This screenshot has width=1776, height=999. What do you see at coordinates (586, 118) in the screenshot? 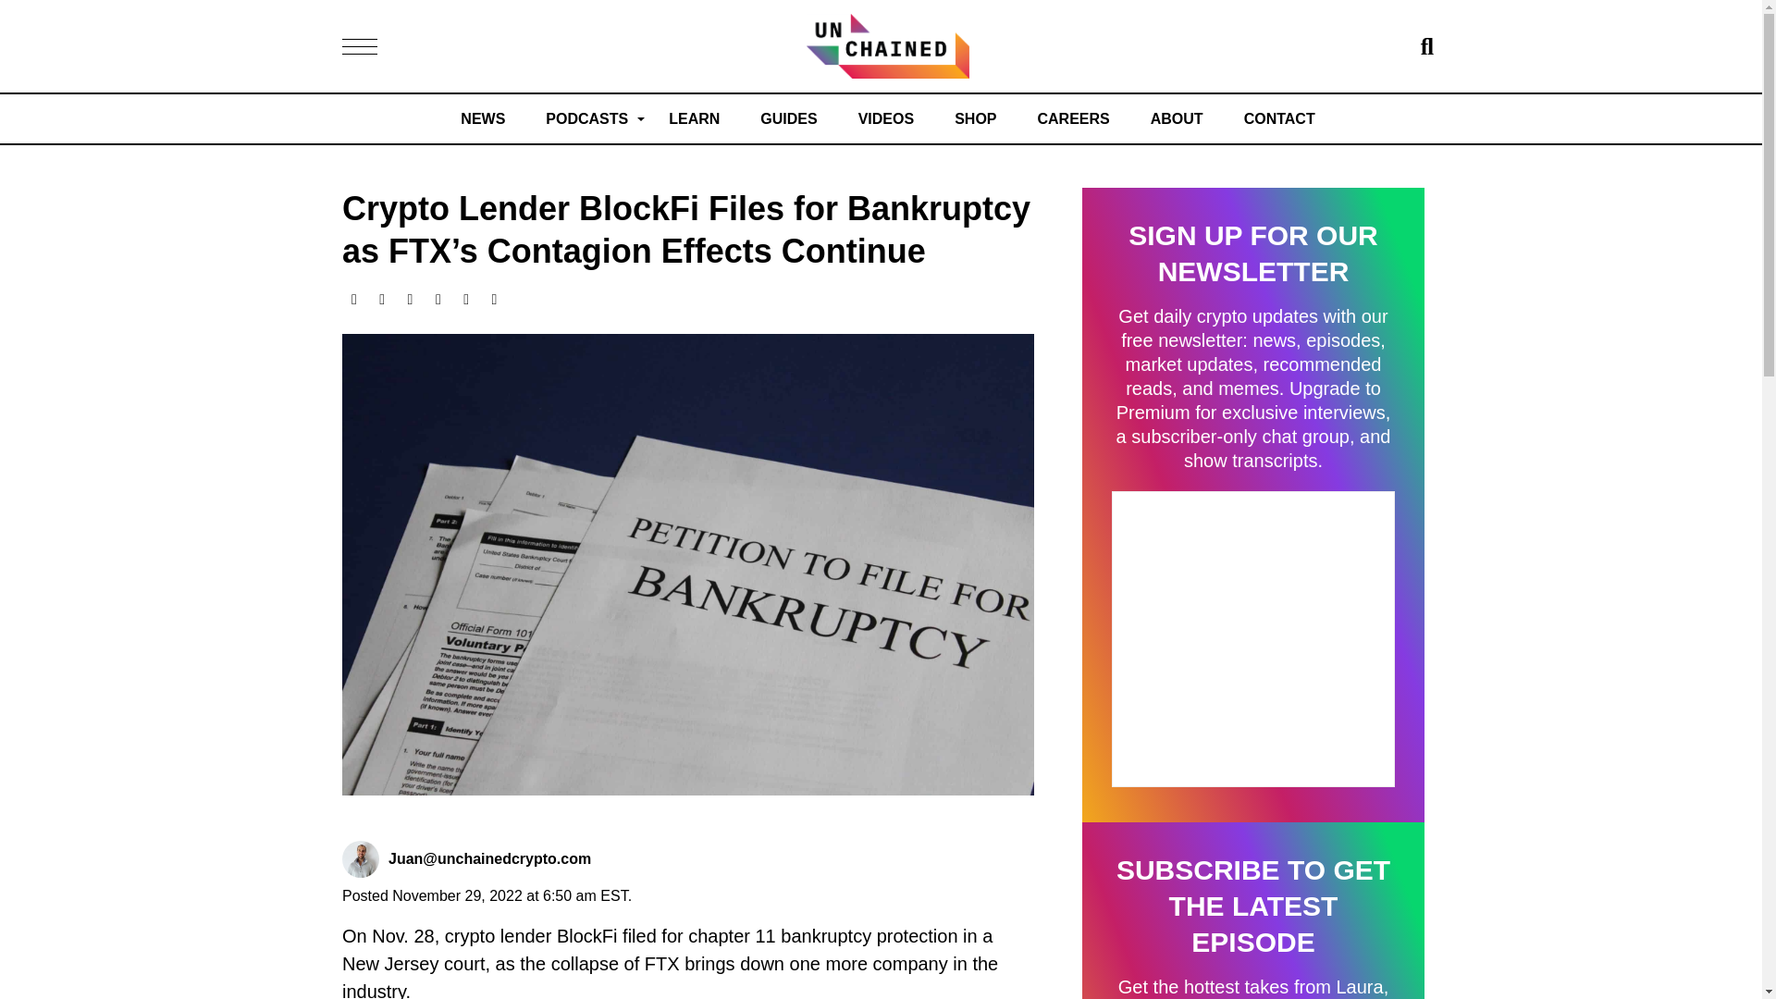
I see `PODCASTS` at bounding box center [586, 118].